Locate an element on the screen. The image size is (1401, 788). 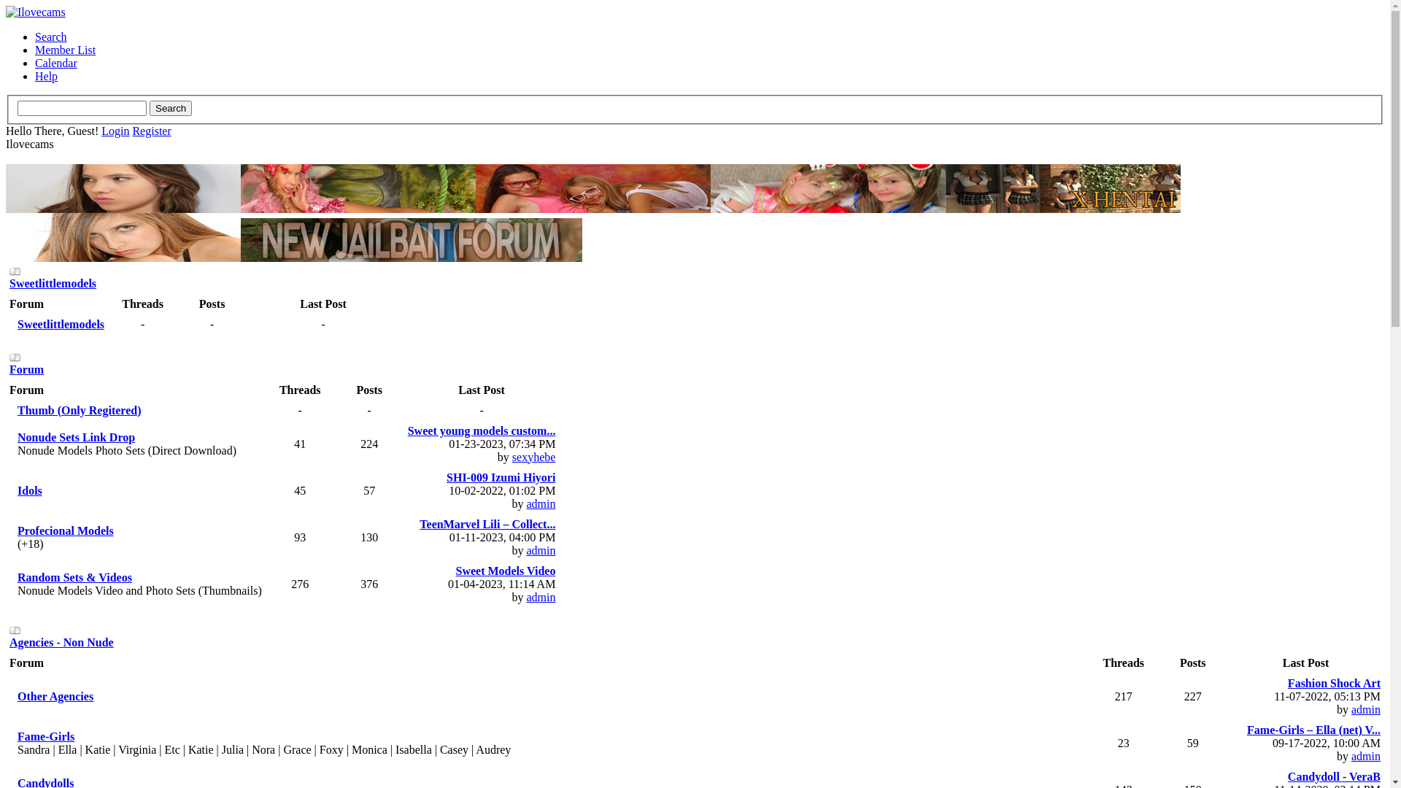
admin is located at coordinates (1366, 709).